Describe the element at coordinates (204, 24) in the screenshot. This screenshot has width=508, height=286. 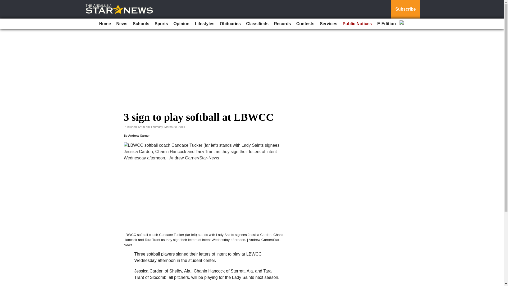
I see `Lifestyles` at that location.